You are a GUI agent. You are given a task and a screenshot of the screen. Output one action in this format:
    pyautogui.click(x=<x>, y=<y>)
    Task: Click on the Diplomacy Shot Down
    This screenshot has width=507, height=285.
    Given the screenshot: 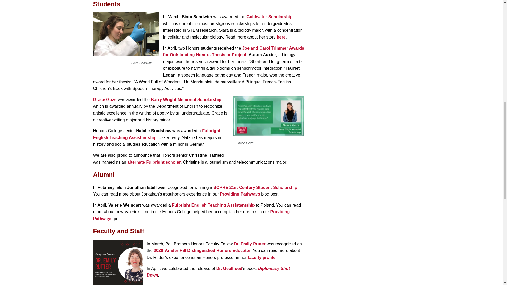 What is the action you would take?
    pyautogui.click(x=218, y=272)
    